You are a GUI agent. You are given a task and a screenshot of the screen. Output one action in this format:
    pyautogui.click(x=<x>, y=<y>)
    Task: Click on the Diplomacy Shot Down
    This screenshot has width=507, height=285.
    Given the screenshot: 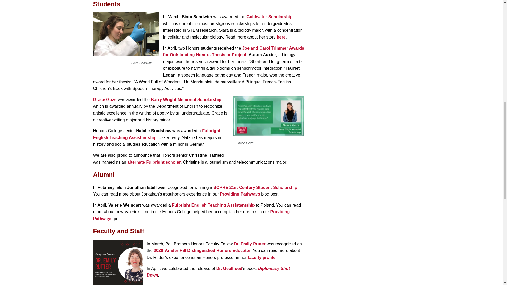 What is the action you would take?
    pyautogui.click(x=218, y=272)
    